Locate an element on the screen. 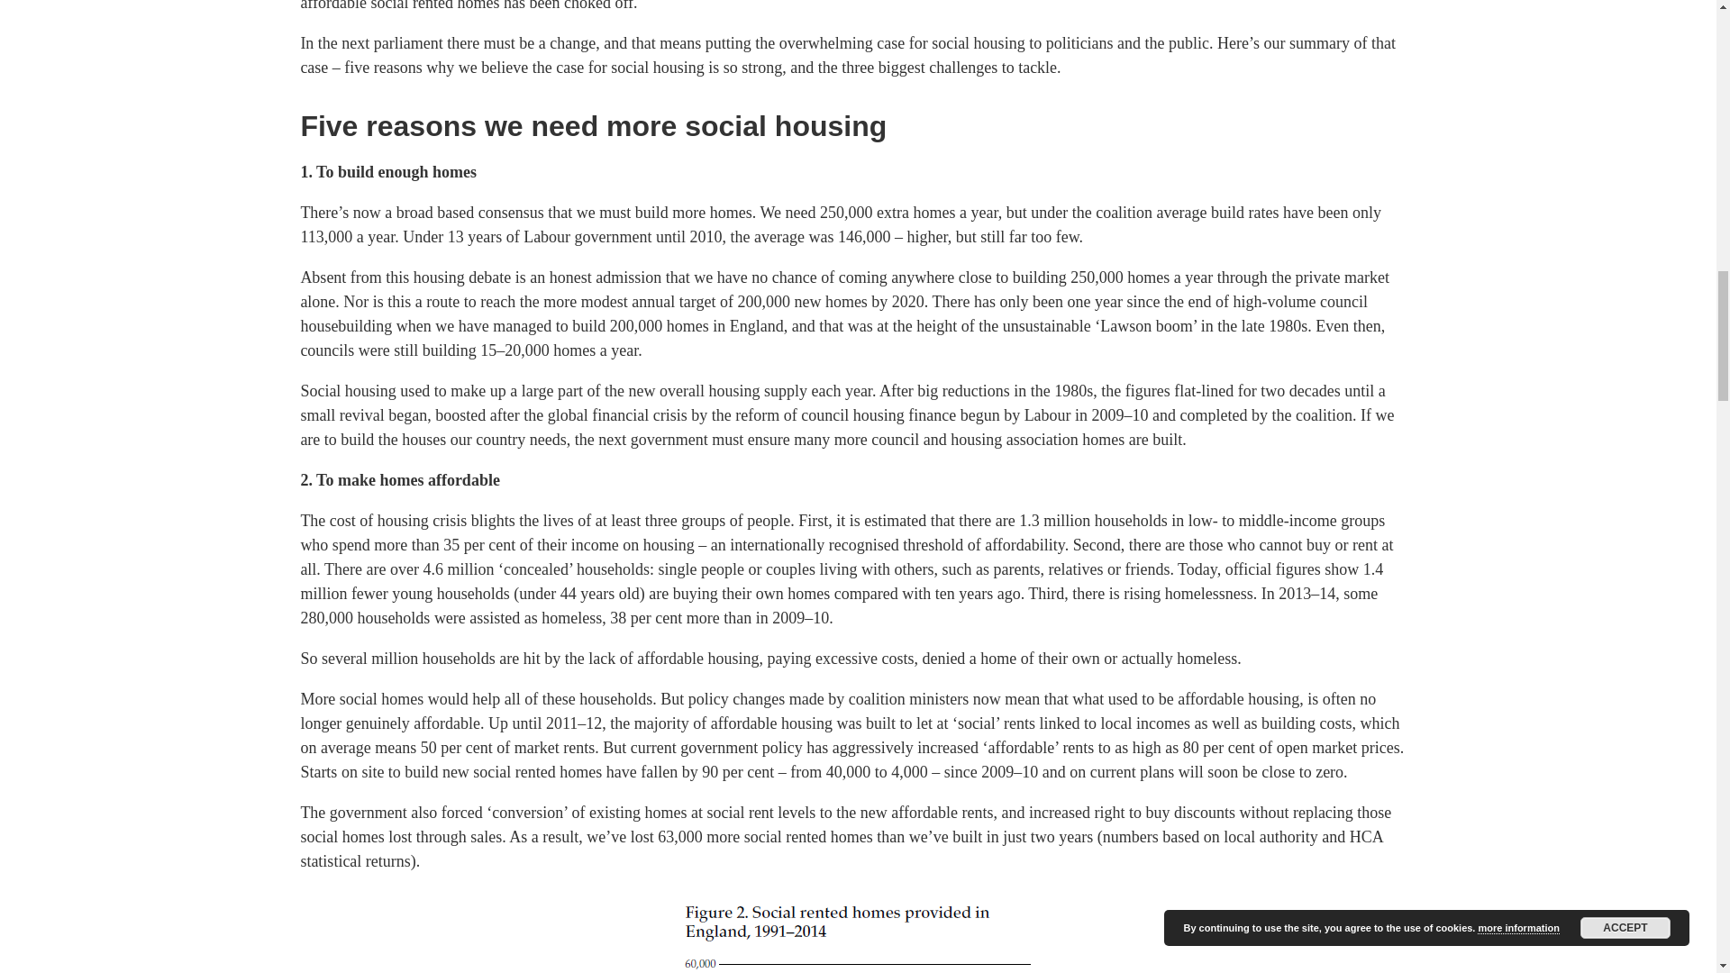 This screenshot has width=1730, height=973. Healey graph 2 is located at coordinates (858, 932).